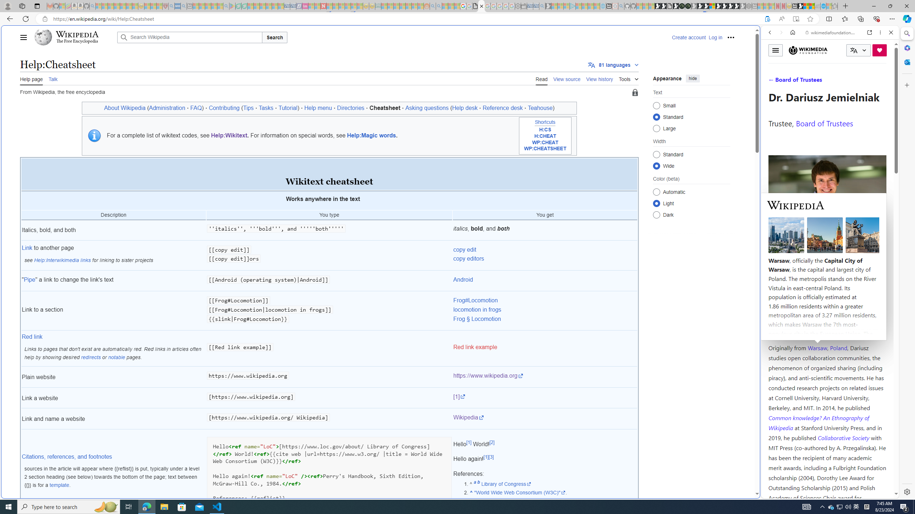 The image size is (915, 514). Describe the element at coordinates (248, 108) in the screenshot. I see `Tips` at that location.